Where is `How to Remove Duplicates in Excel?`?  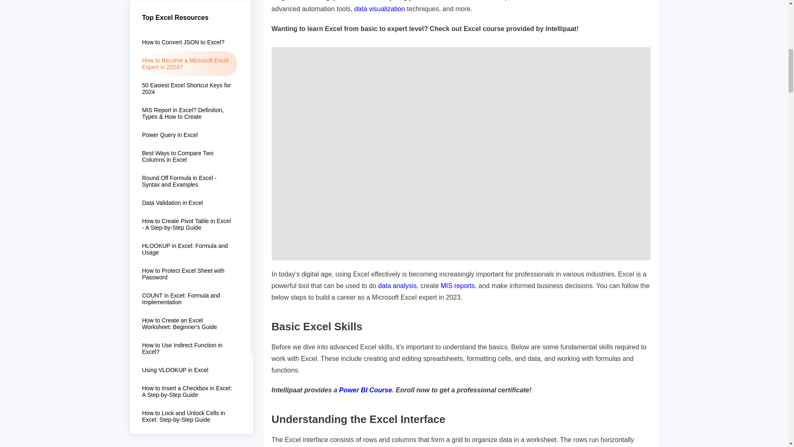
How to Remove Duplicates in Excel? is located at coordinates (189, 93).